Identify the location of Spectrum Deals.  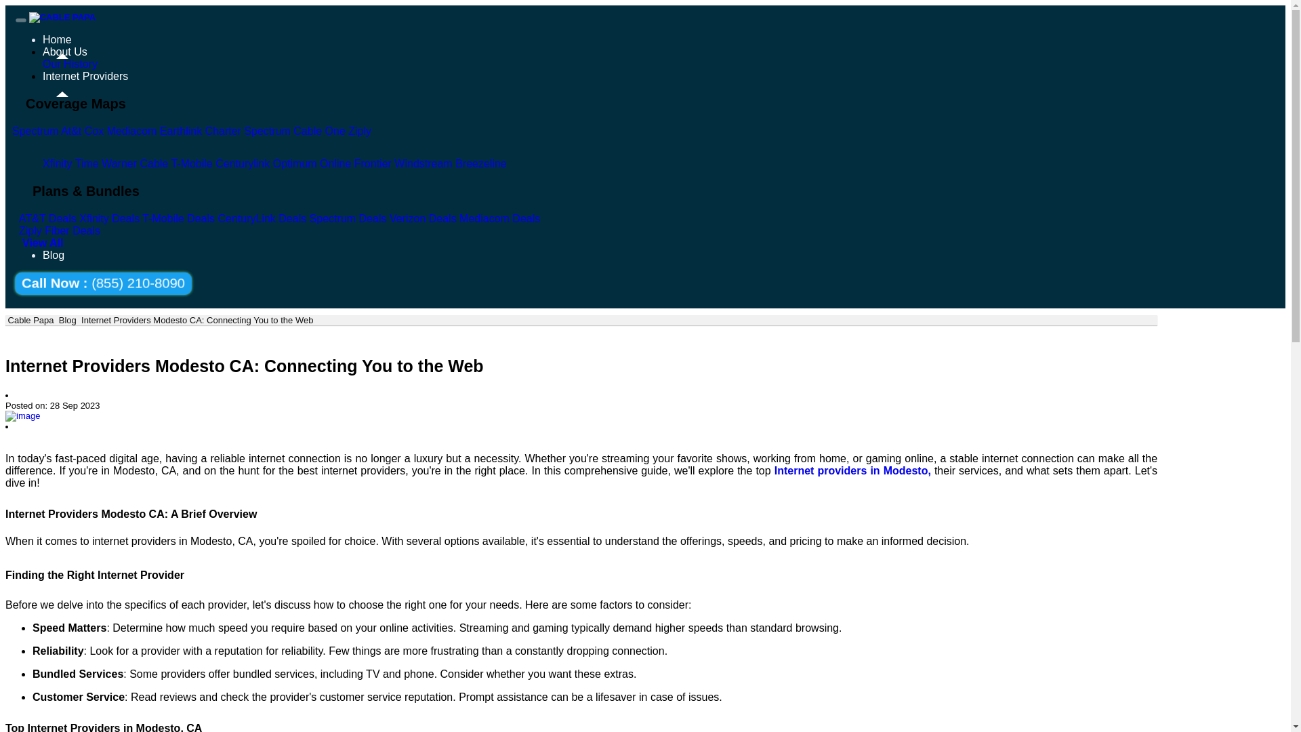
(348, 218).